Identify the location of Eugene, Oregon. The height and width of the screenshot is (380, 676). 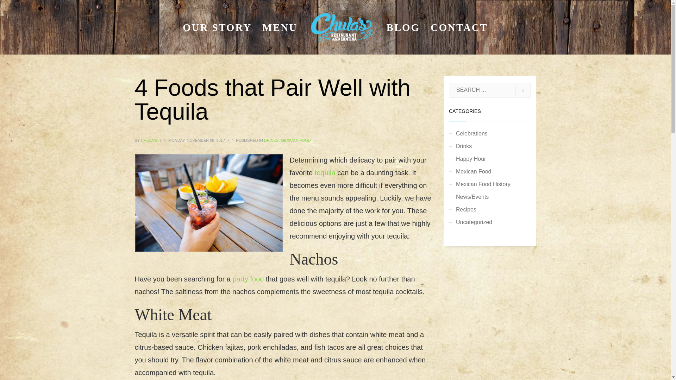
(342, 27).